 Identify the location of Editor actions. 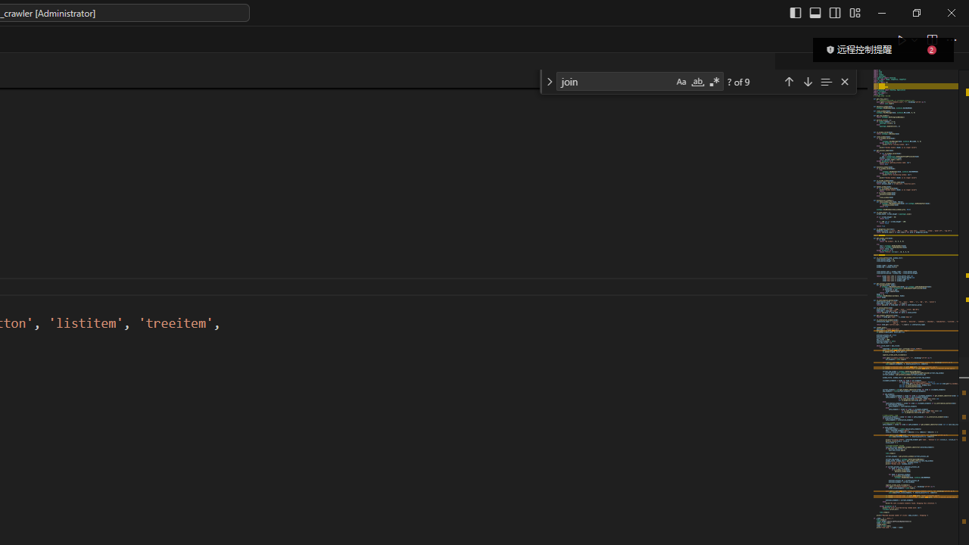
(928, 39).